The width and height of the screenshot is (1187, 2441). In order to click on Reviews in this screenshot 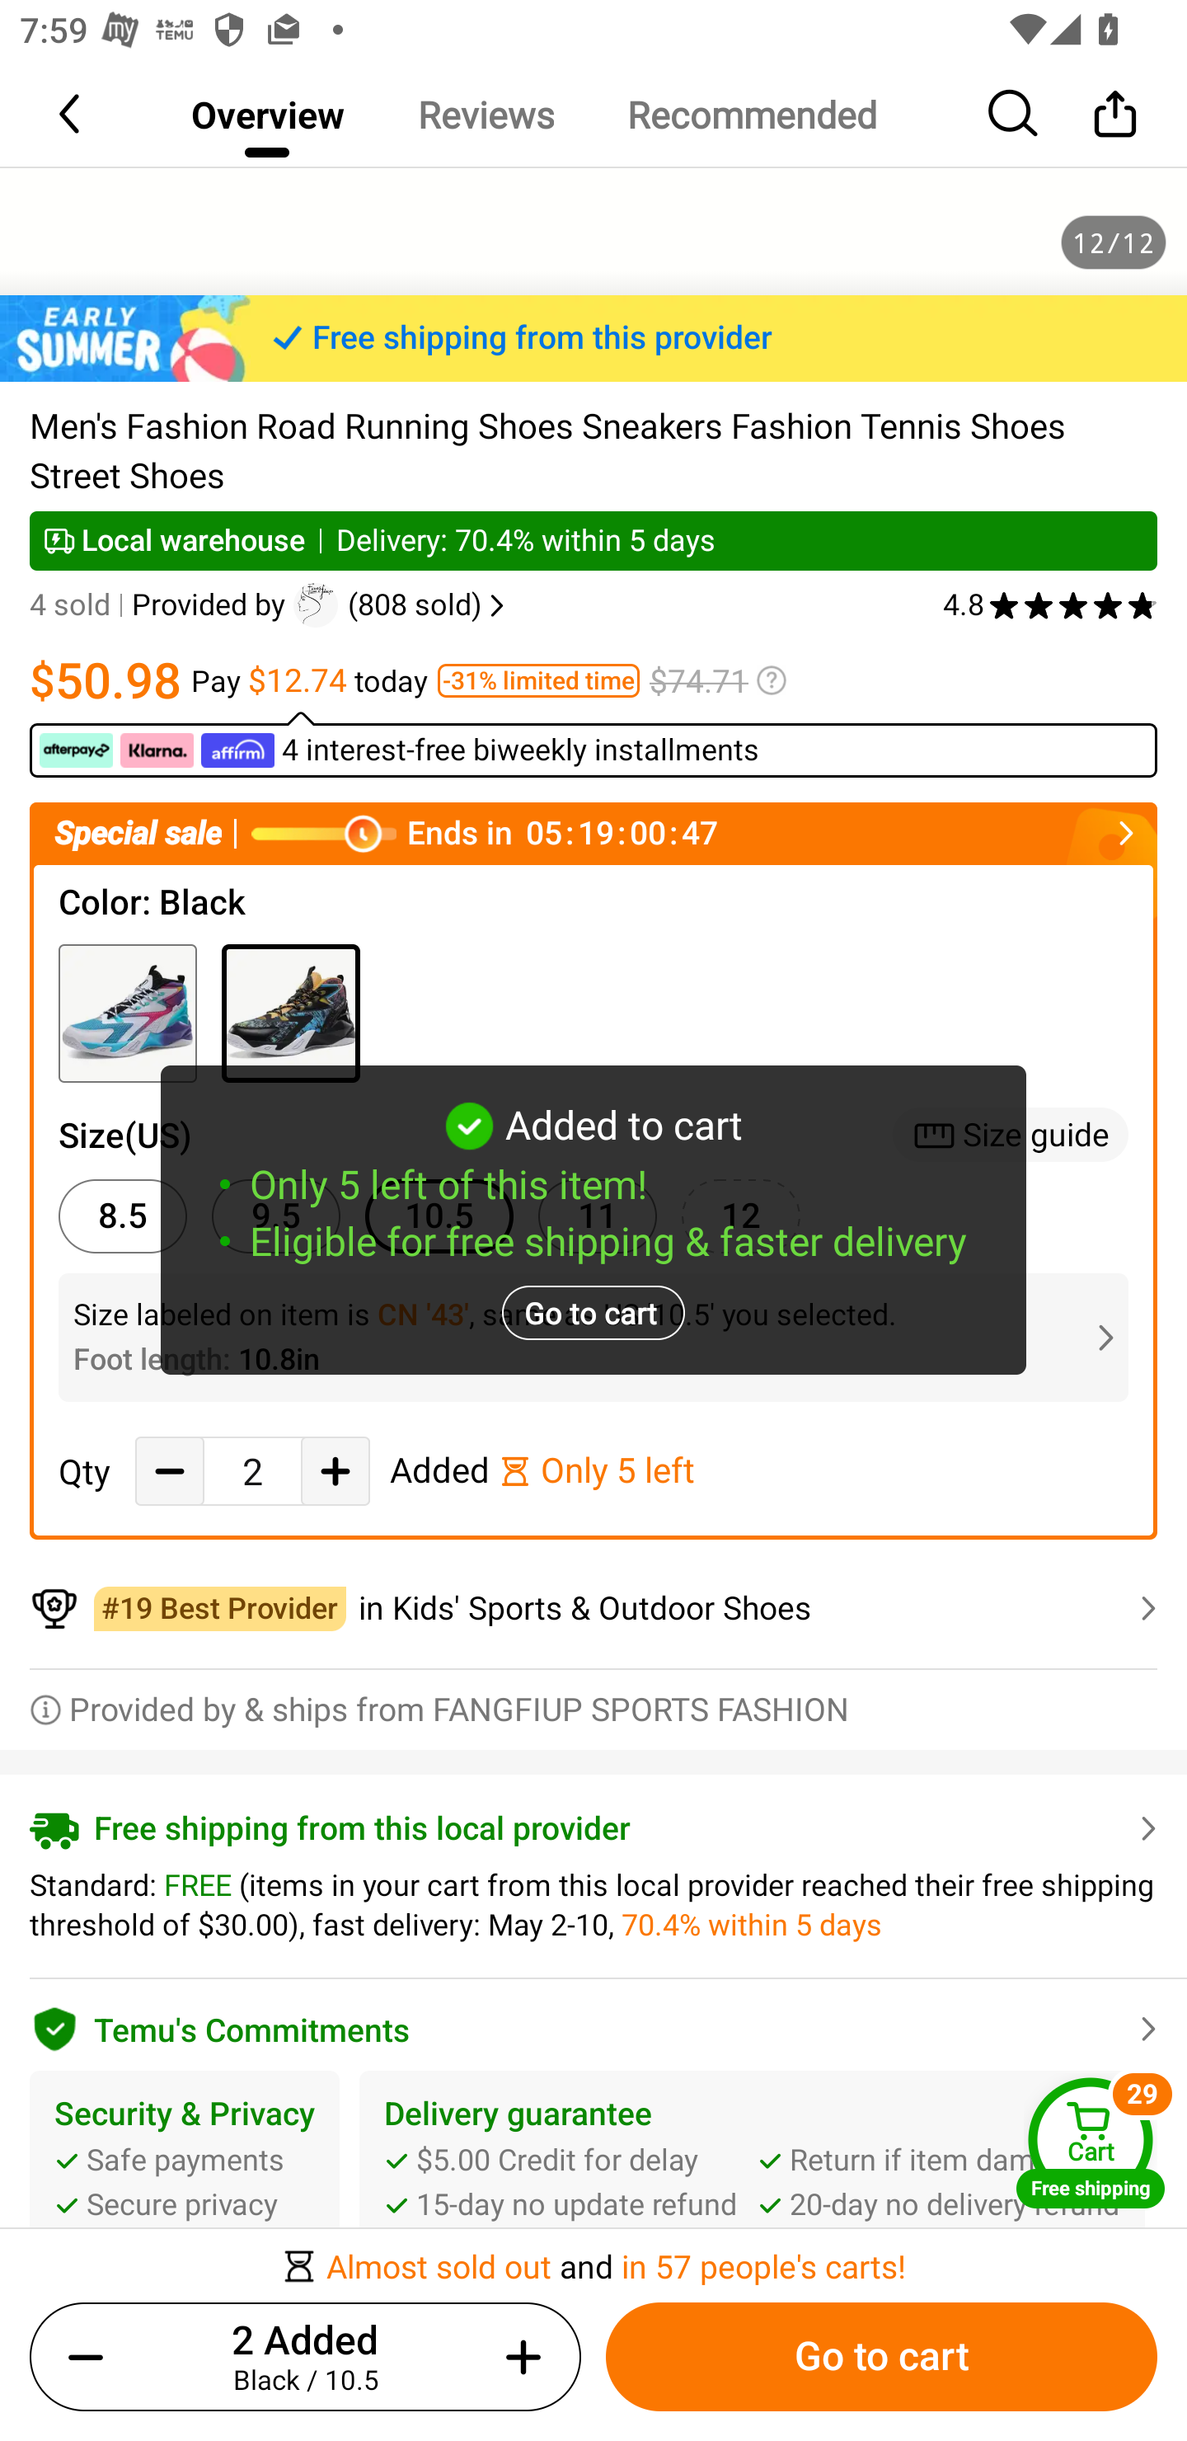, I will do `click(485, 114)`.